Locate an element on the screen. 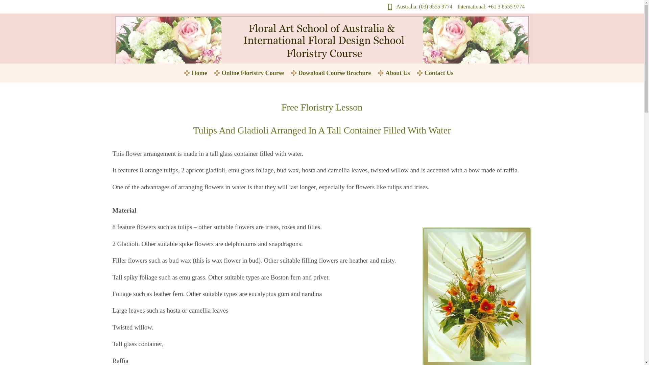 This screenshot has width=649, height=365. About Us is located at coordinates (398, 73).